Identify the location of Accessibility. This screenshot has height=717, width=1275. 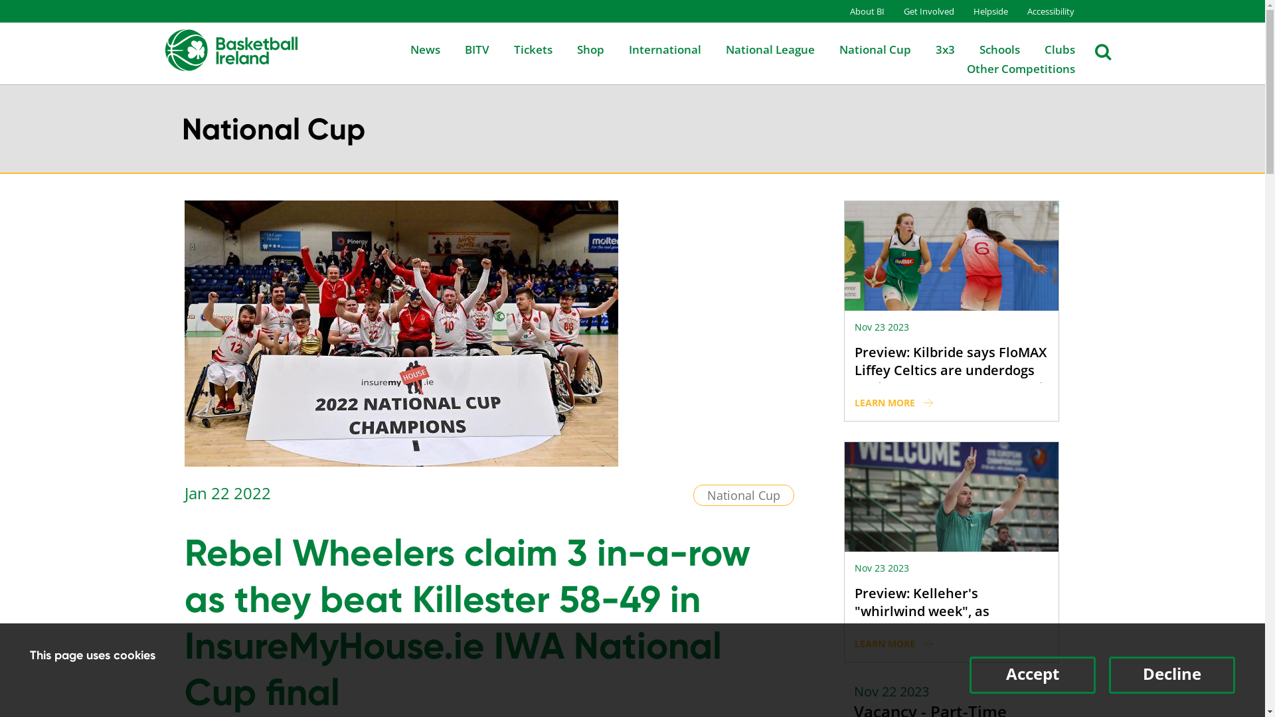
(1041, 11).